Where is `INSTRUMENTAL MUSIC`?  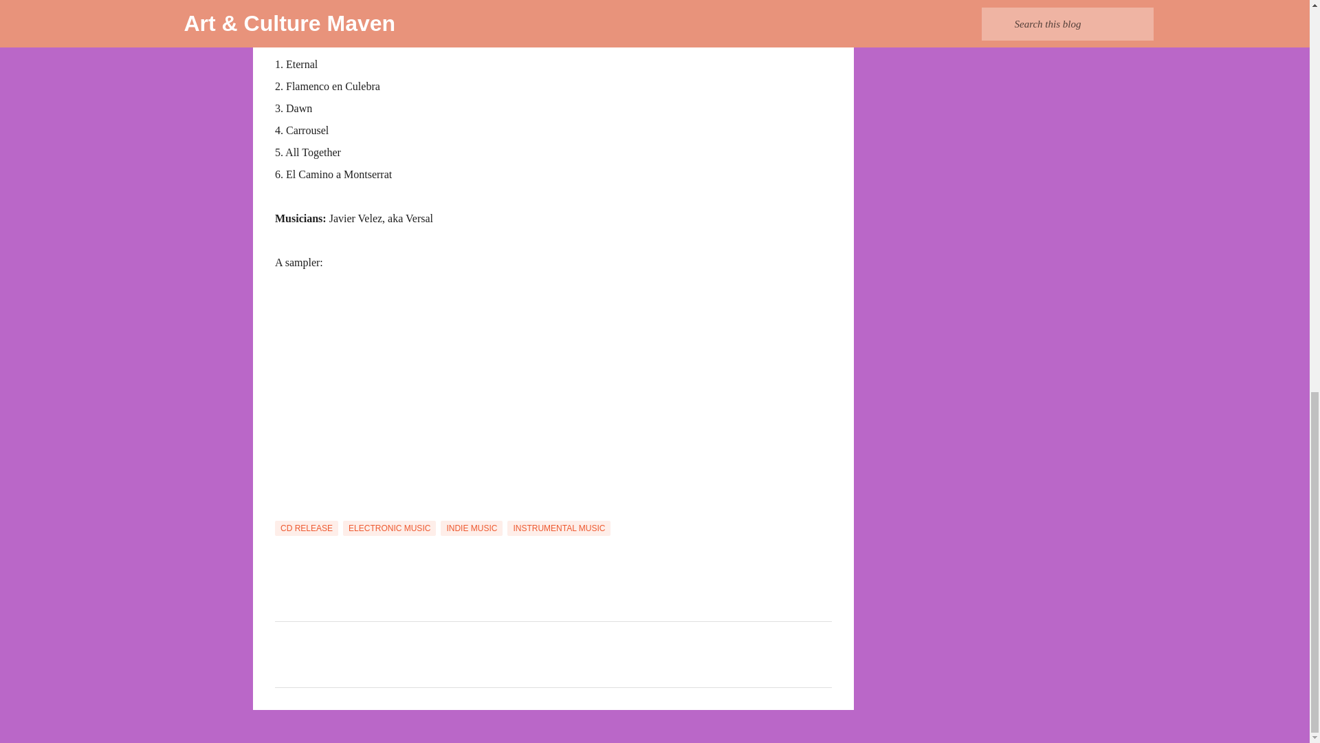
INSTRUMENTAL MUSIC is located at coordinates (558, 528).